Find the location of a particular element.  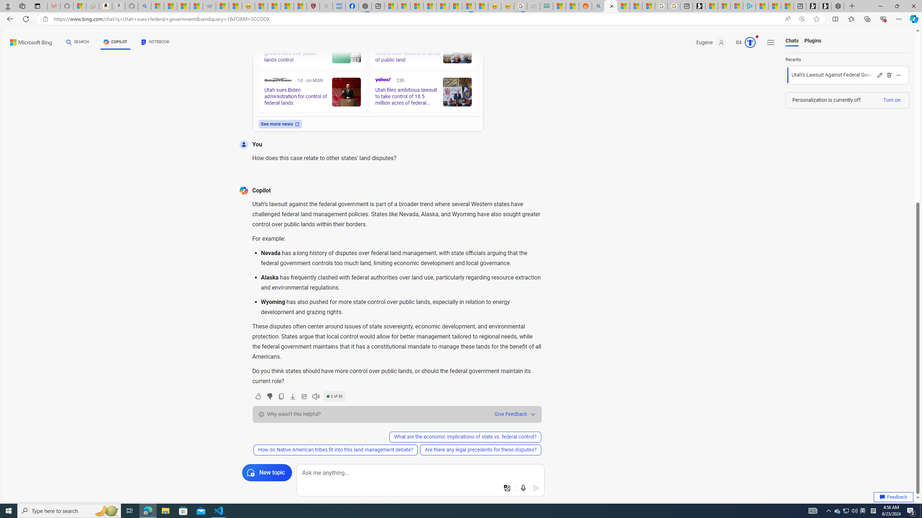

Utah sues federal government over public lands control is located at coordinates (346, 49).